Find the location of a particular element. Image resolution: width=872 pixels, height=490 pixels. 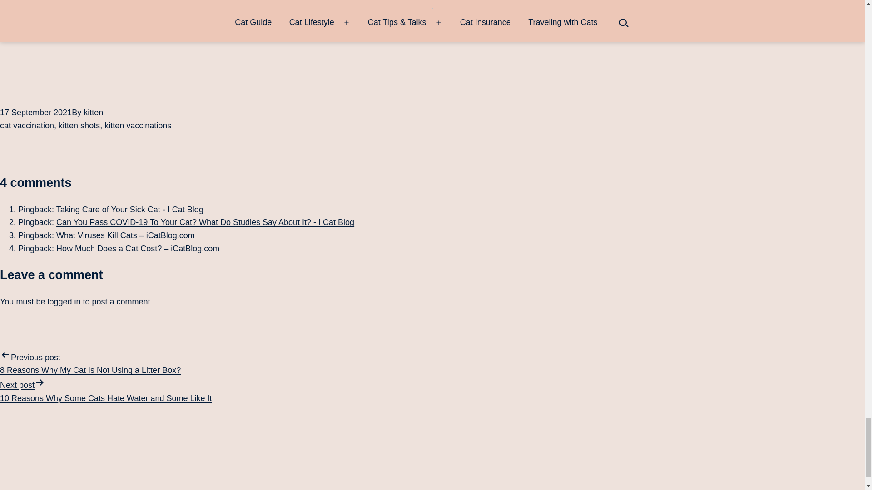

kitten is located at coordinates (93, 113).